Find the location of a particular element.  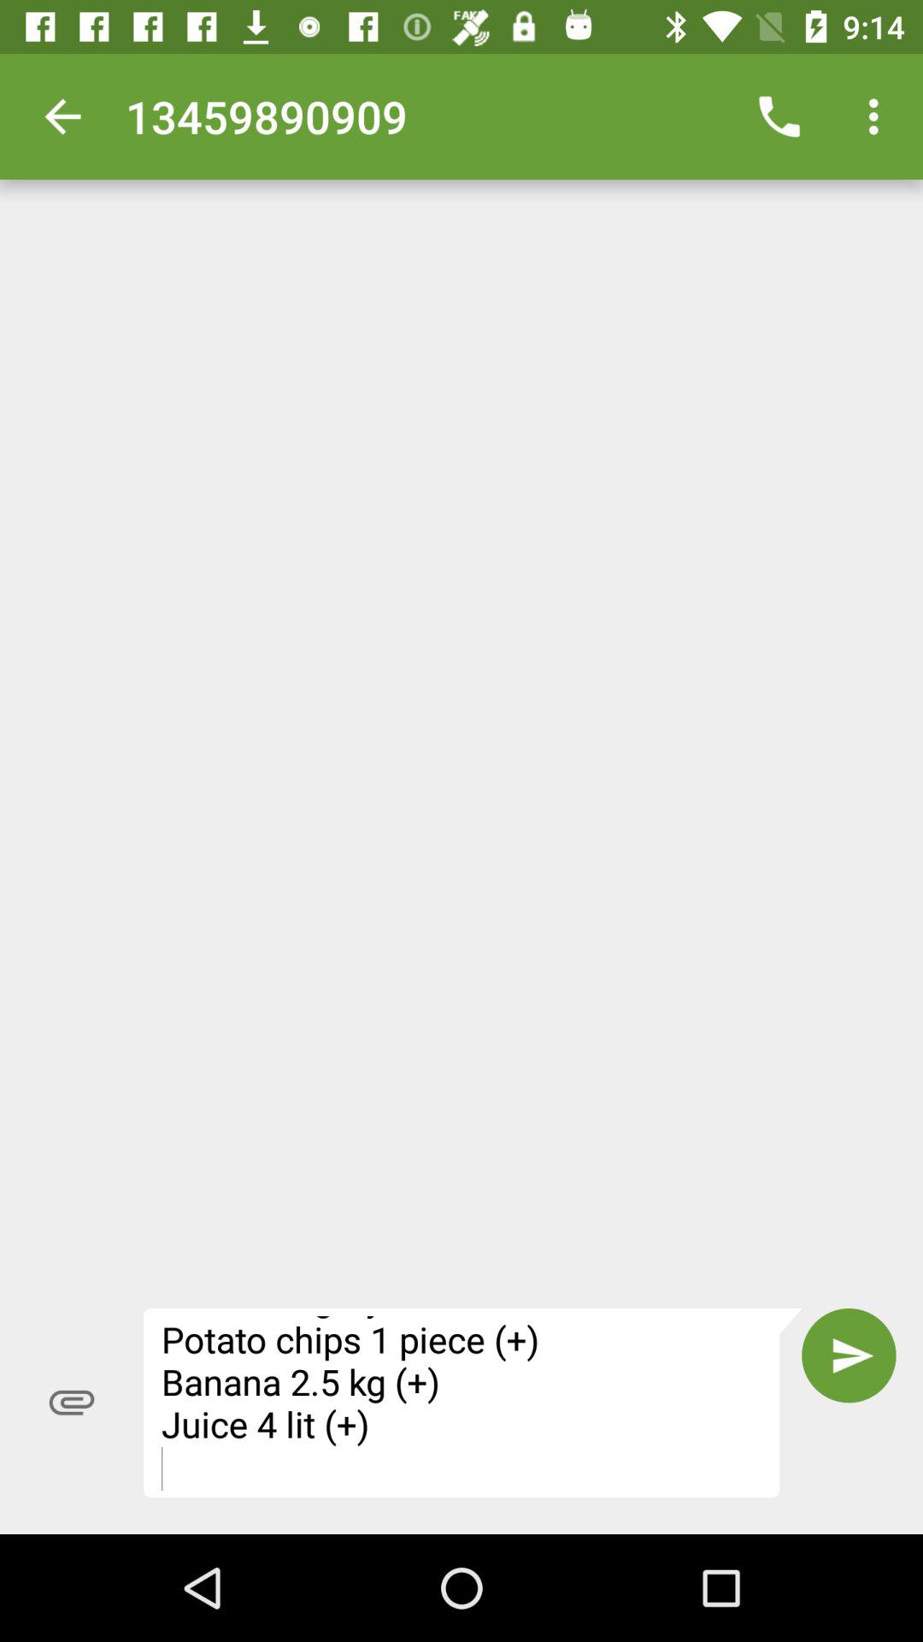

launch the icon next to 13459890909 icon is located at coordinates (779, 116).